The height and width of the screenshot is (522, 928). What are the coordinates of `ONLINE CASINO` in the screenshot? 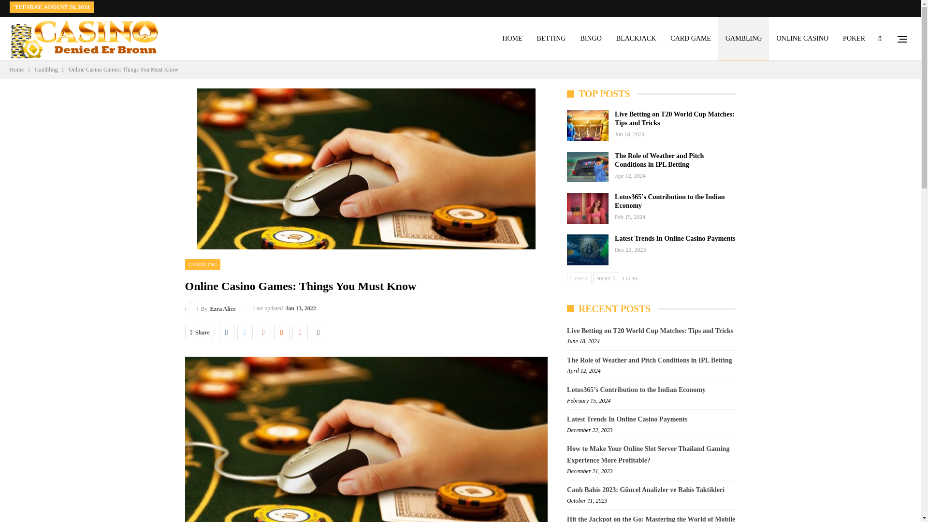 It's located at (802, 39).